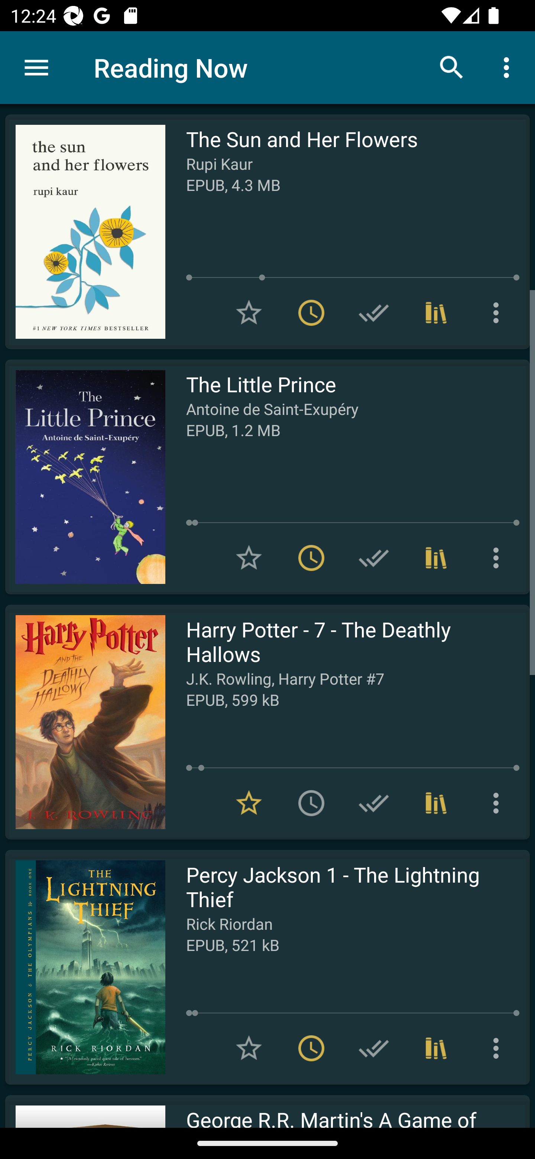 Image resolution: width=535 pixels, height=1159 pixels. What do you see at coordinates (311, 557) in the screenshot?
I see `Remove from To read` at bounding box center [311, 557].